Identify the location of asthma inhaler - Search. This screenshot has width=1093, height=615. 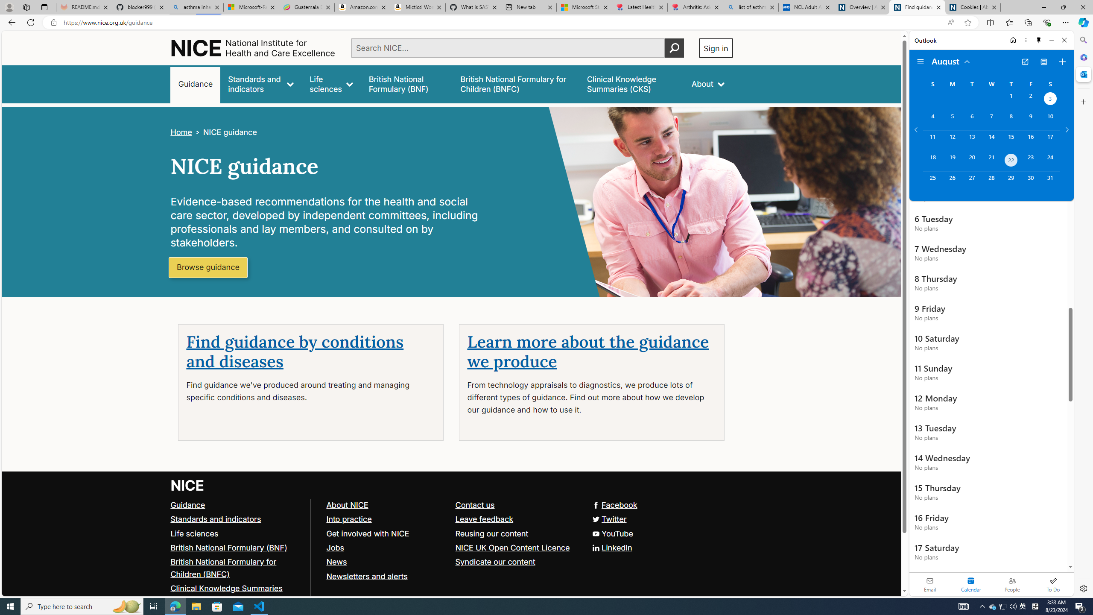
(196, 7).